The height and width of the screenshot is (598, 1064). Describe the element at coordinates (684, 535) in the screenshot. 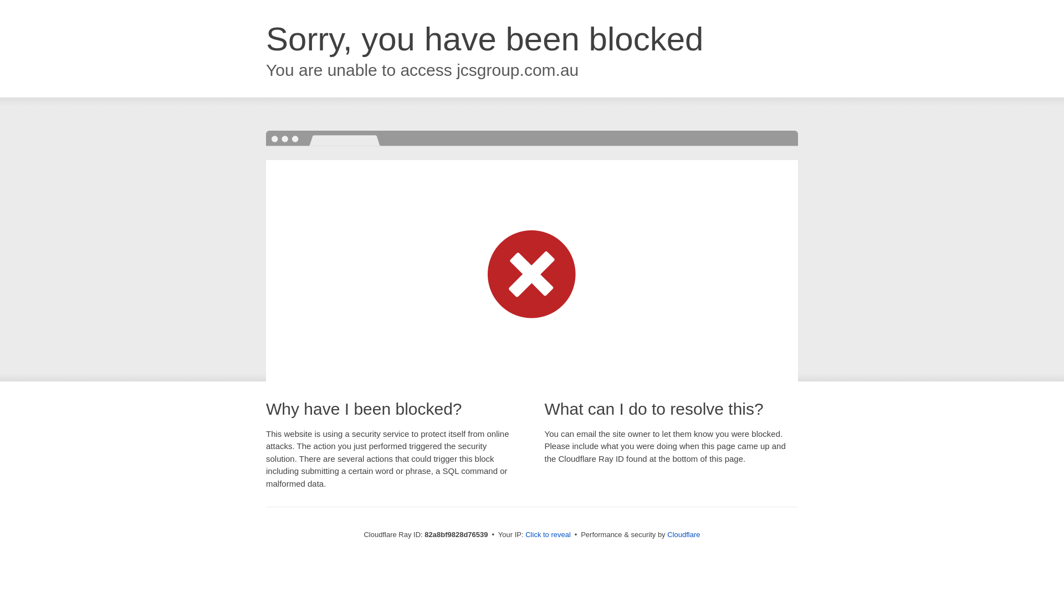

I see `Cloudflare` at that location.